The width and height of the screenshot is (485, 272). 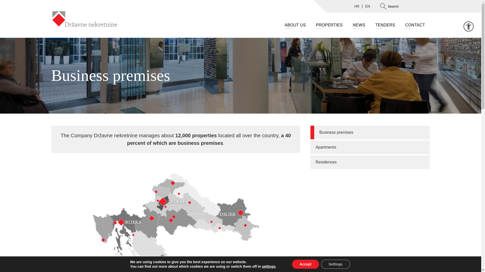 What do you see at coordinates (368, 6) in the screenshot?
I see `EN` at bounding box center [368, 6].